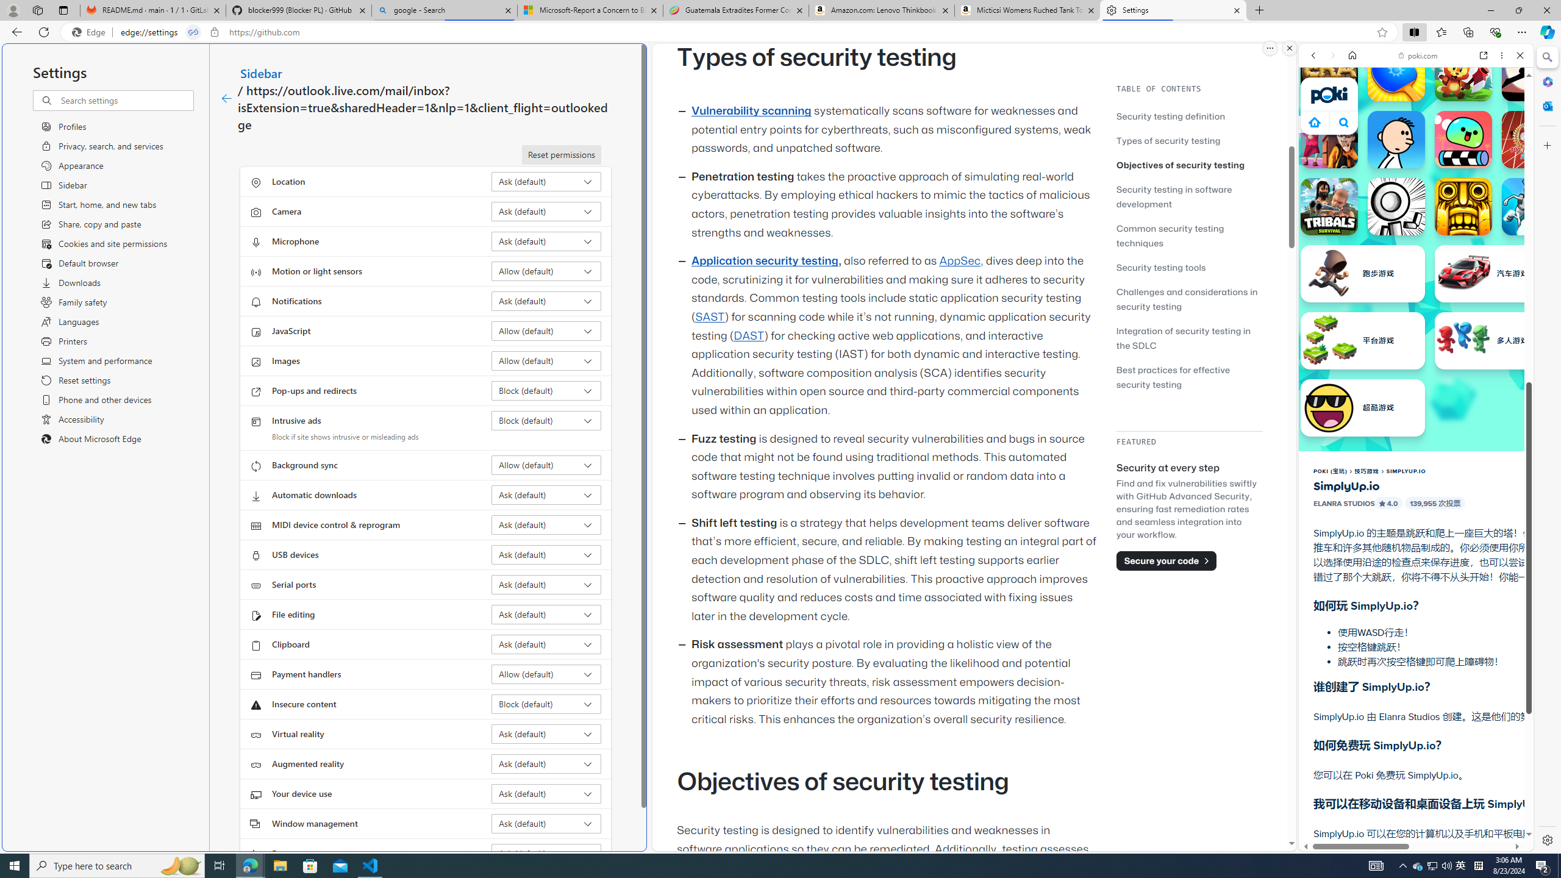  Describe the element at coordinates (1329, 206) in the screenshot. I see `Tribals.io` at that location.